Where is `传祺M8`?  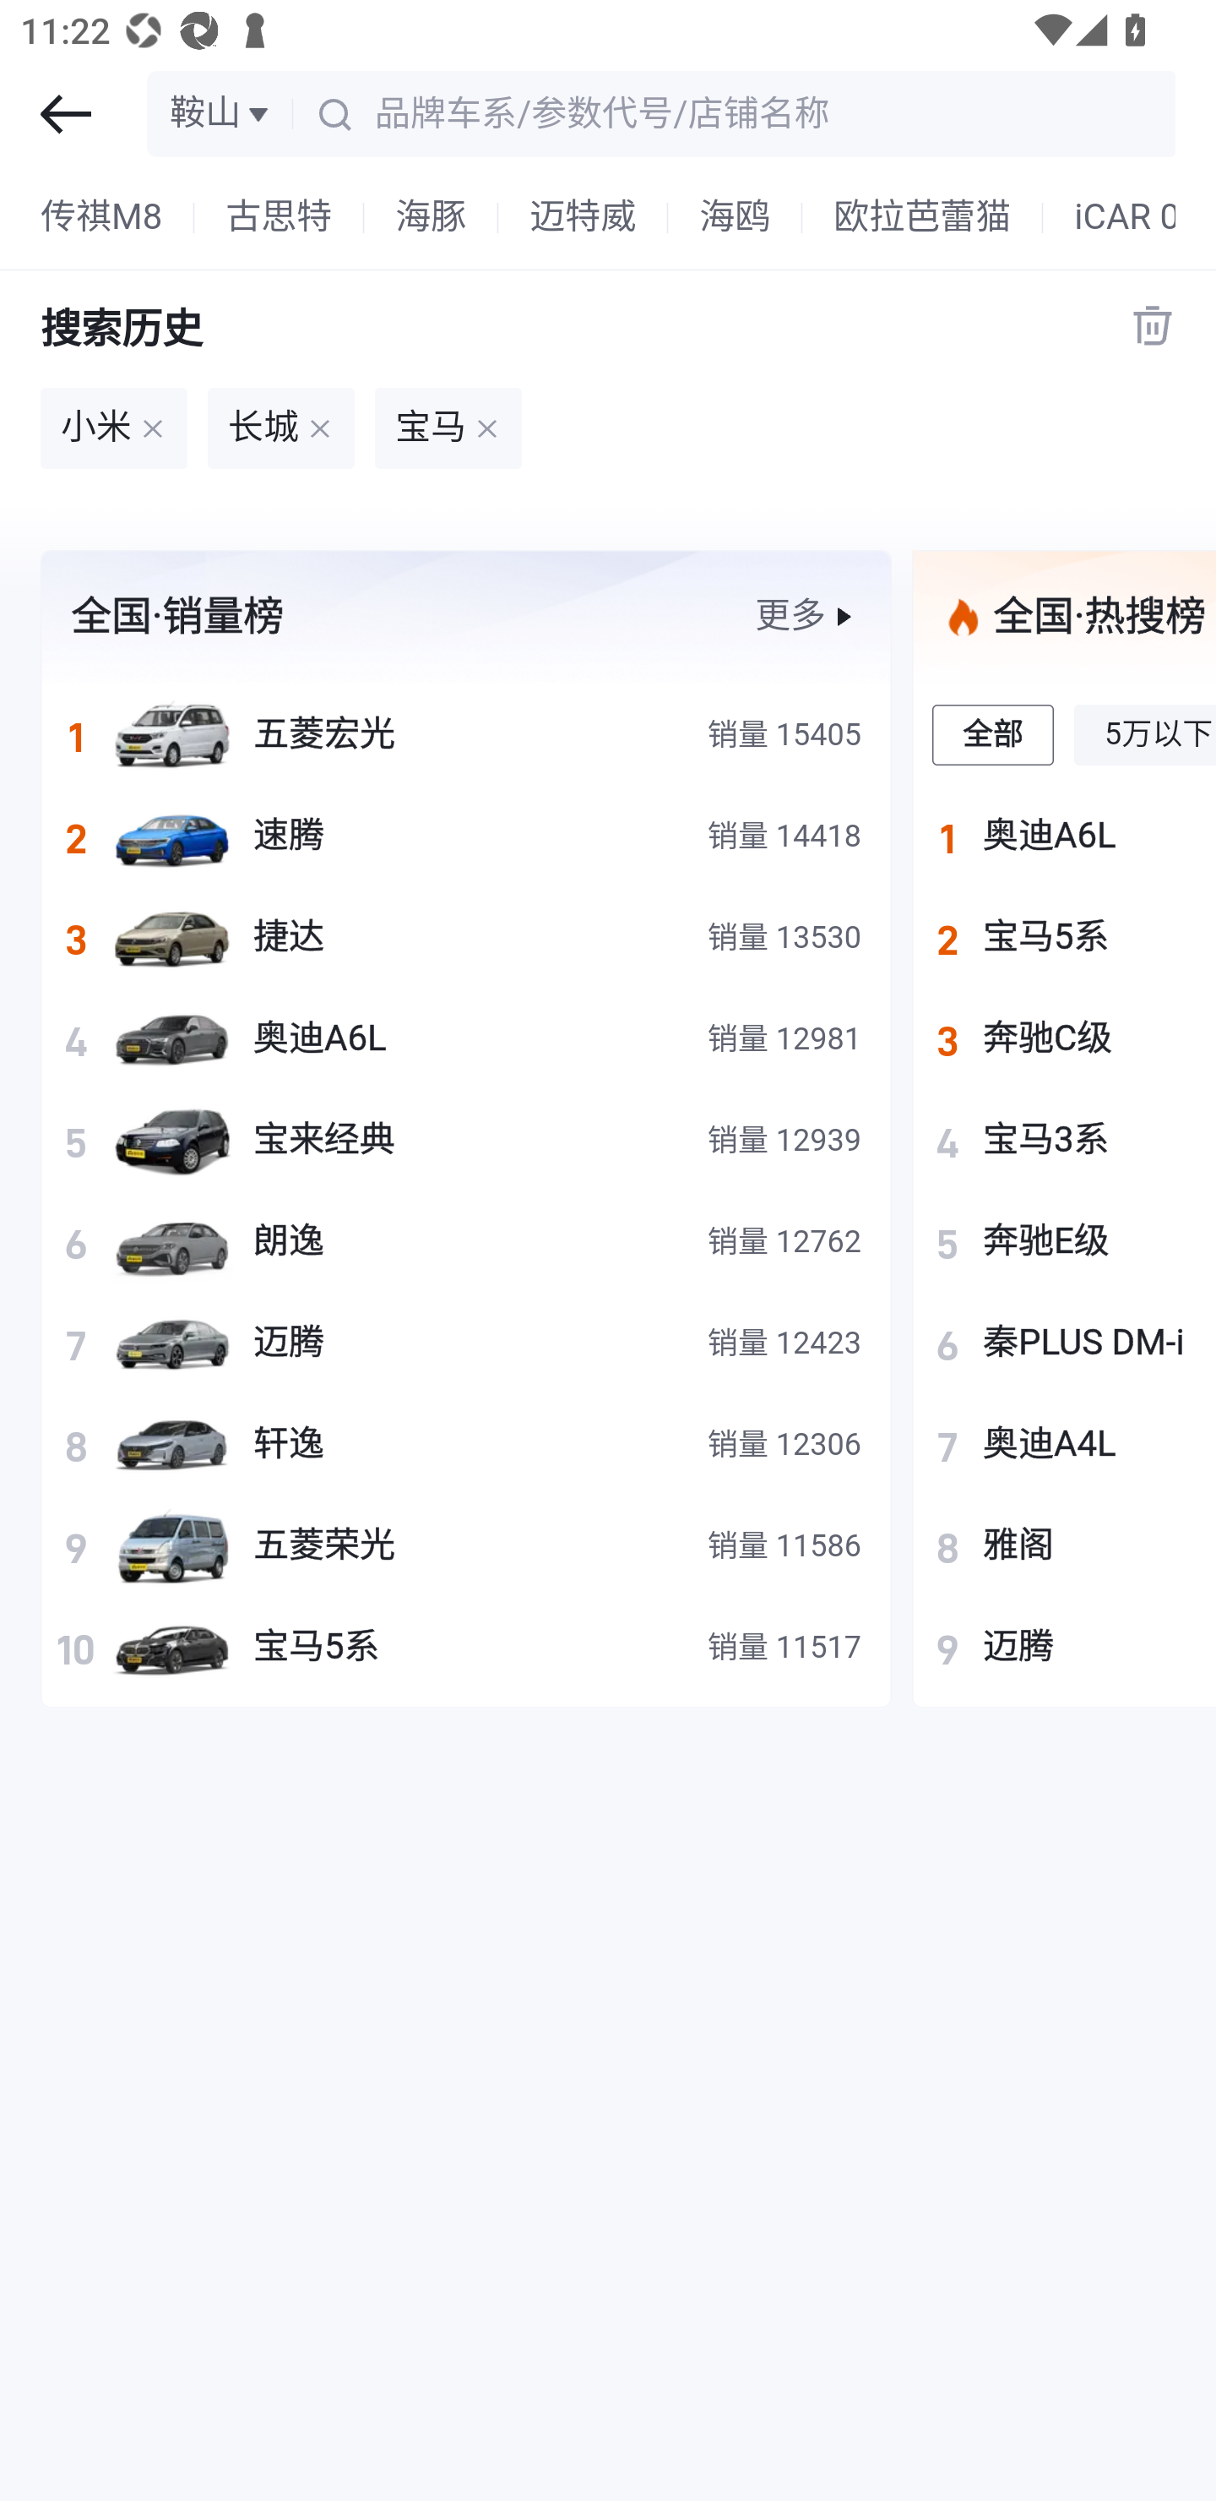
传祺M8 is located at coordinates (101, 218).